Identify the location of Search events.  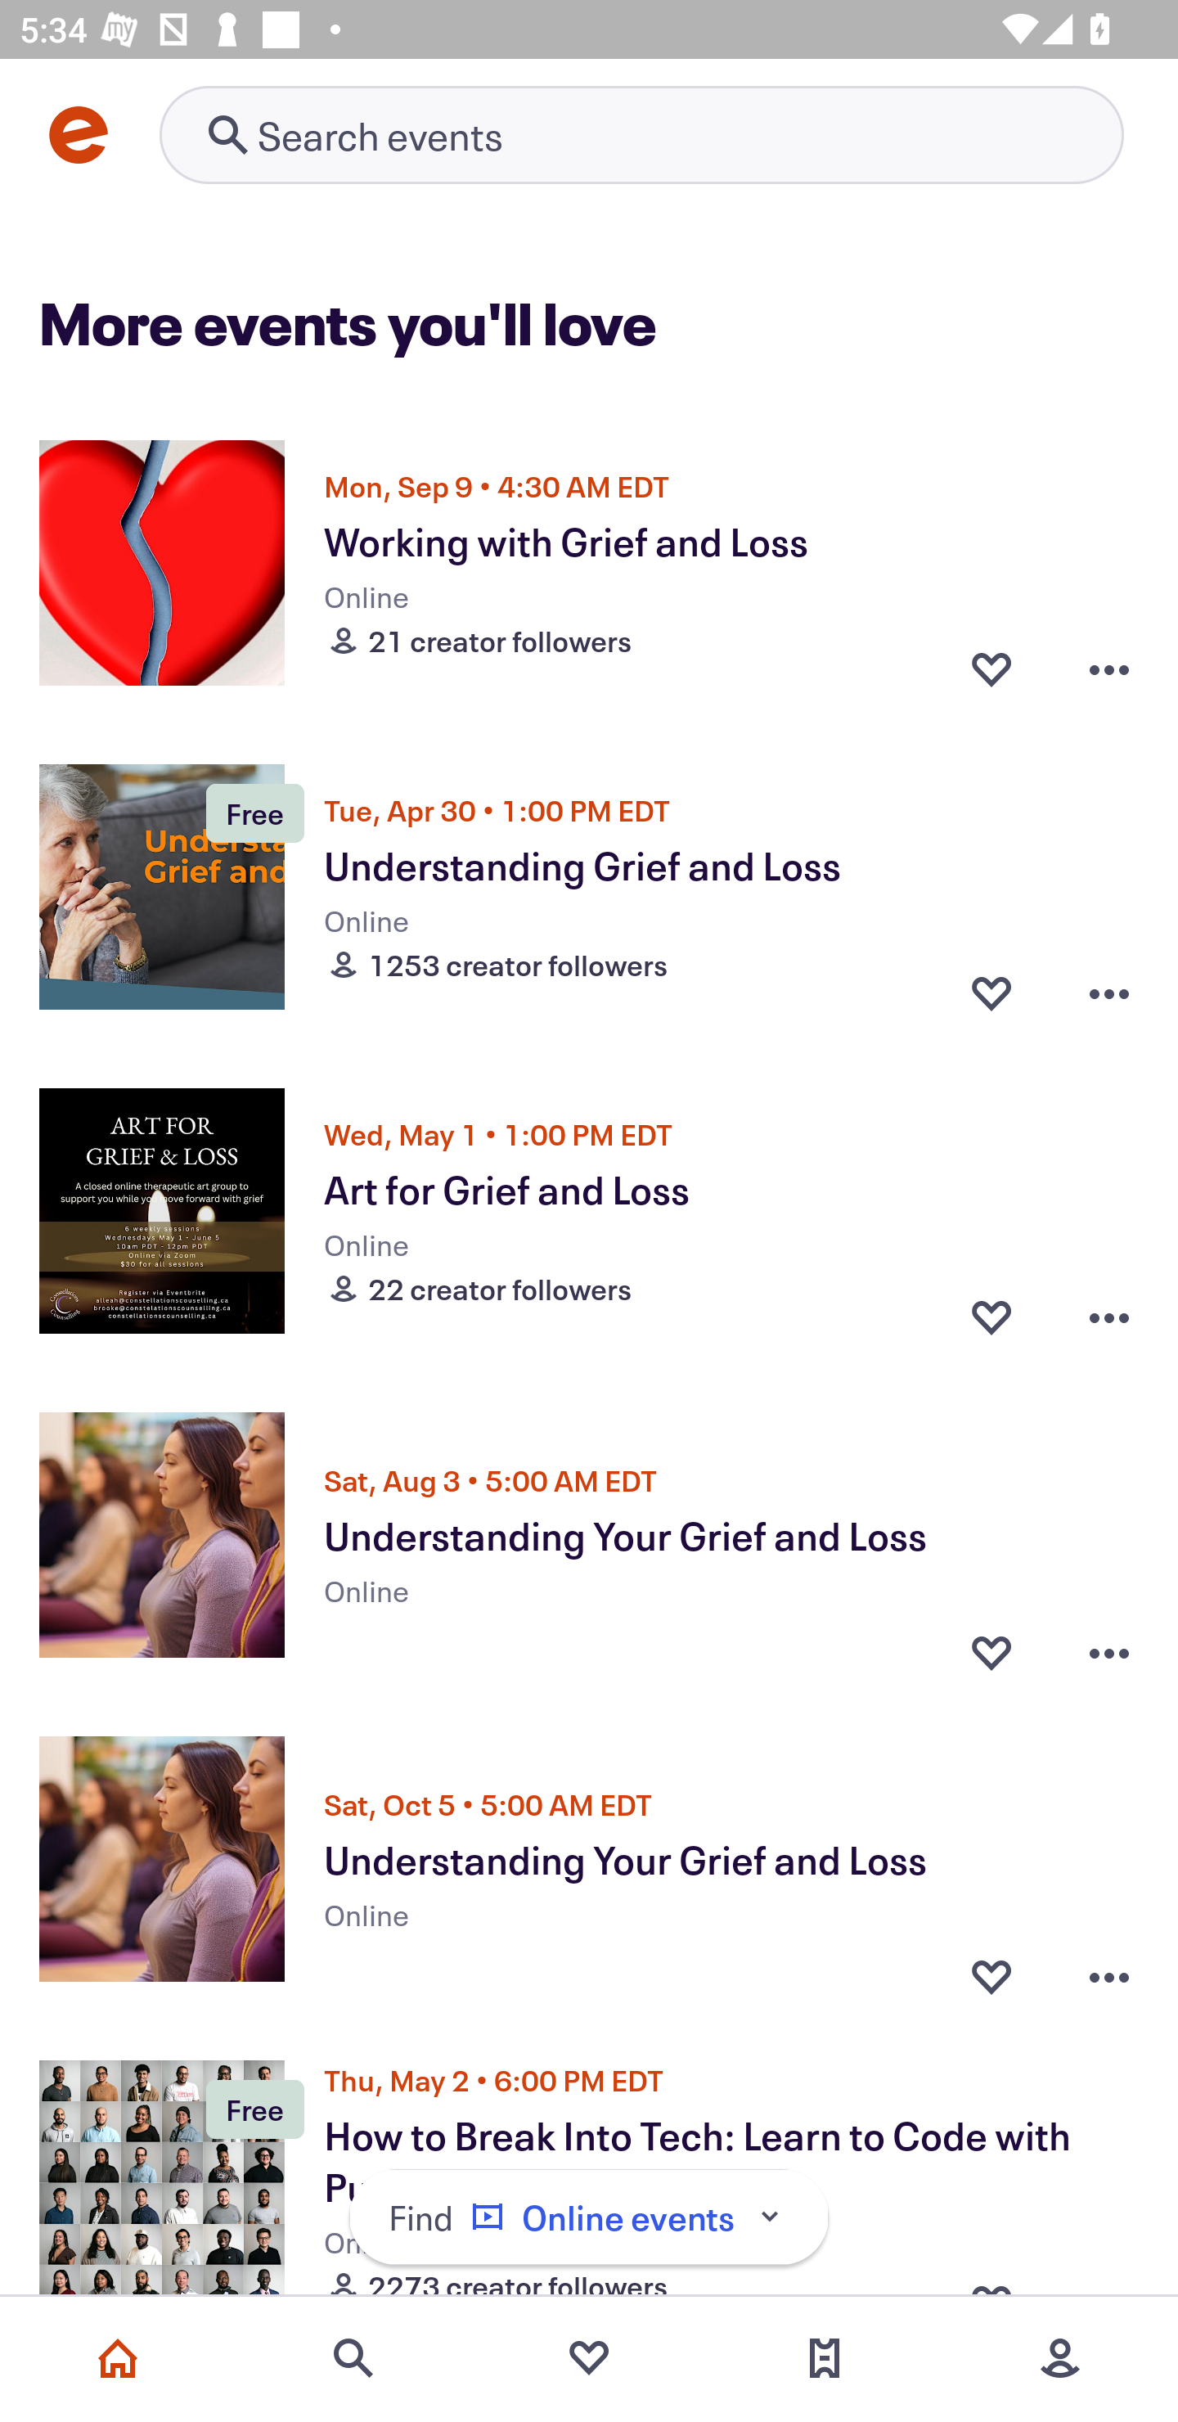
(353, 2358).